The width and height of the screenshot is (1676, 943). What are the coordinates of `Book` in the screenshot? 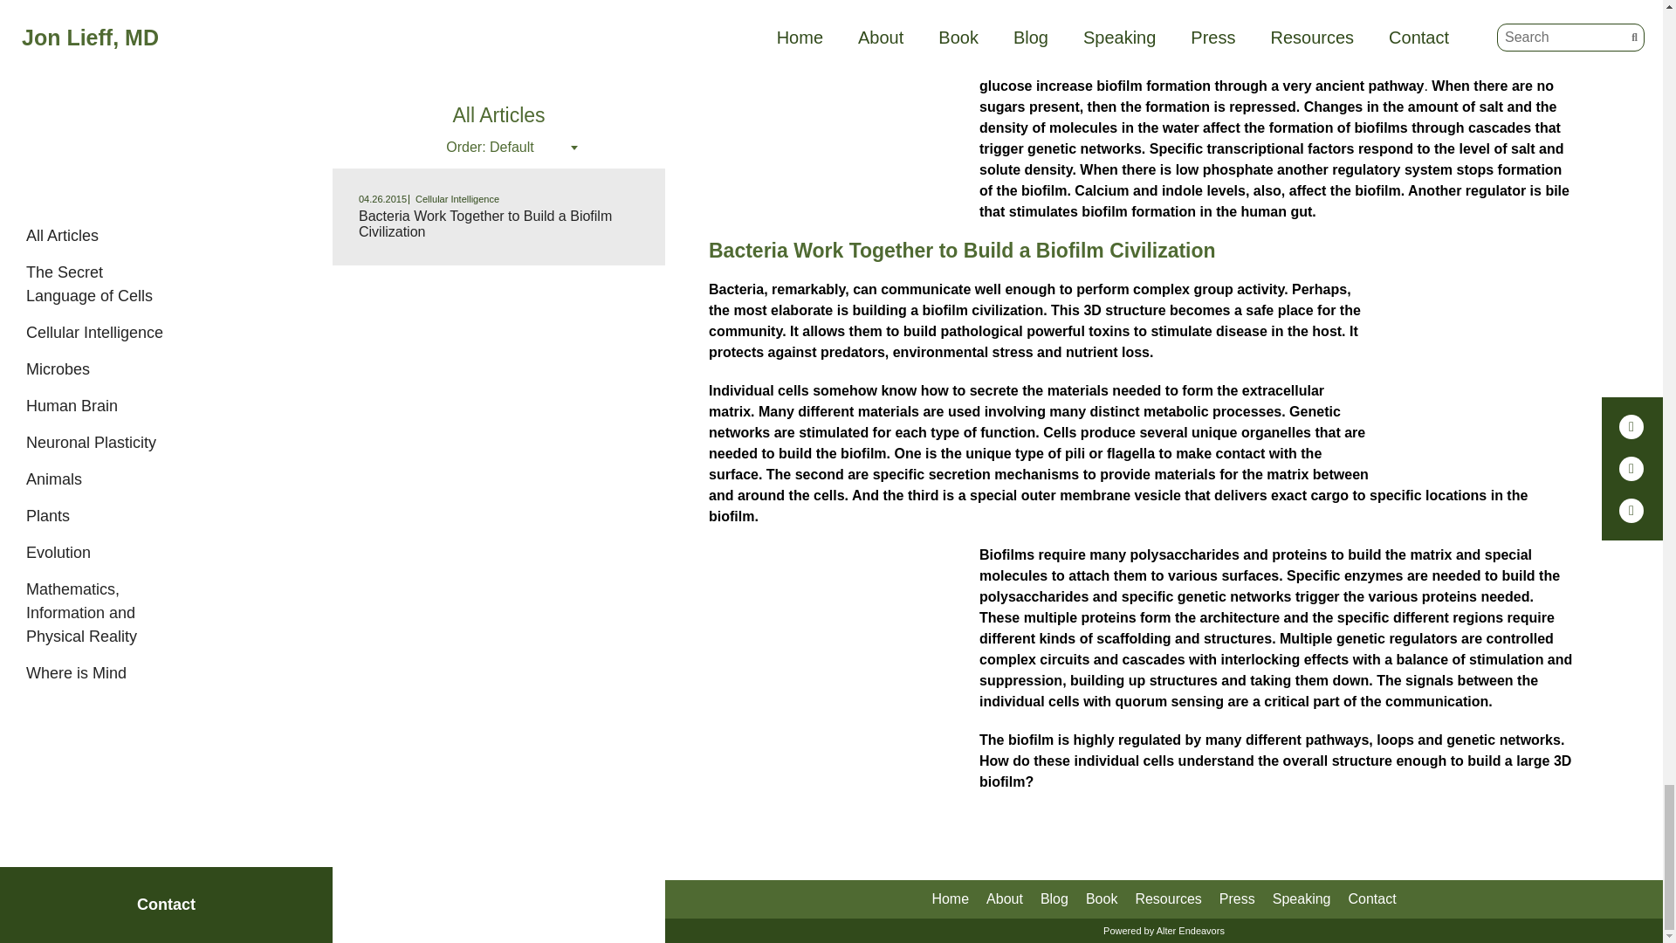 It's located at (1102, 899).